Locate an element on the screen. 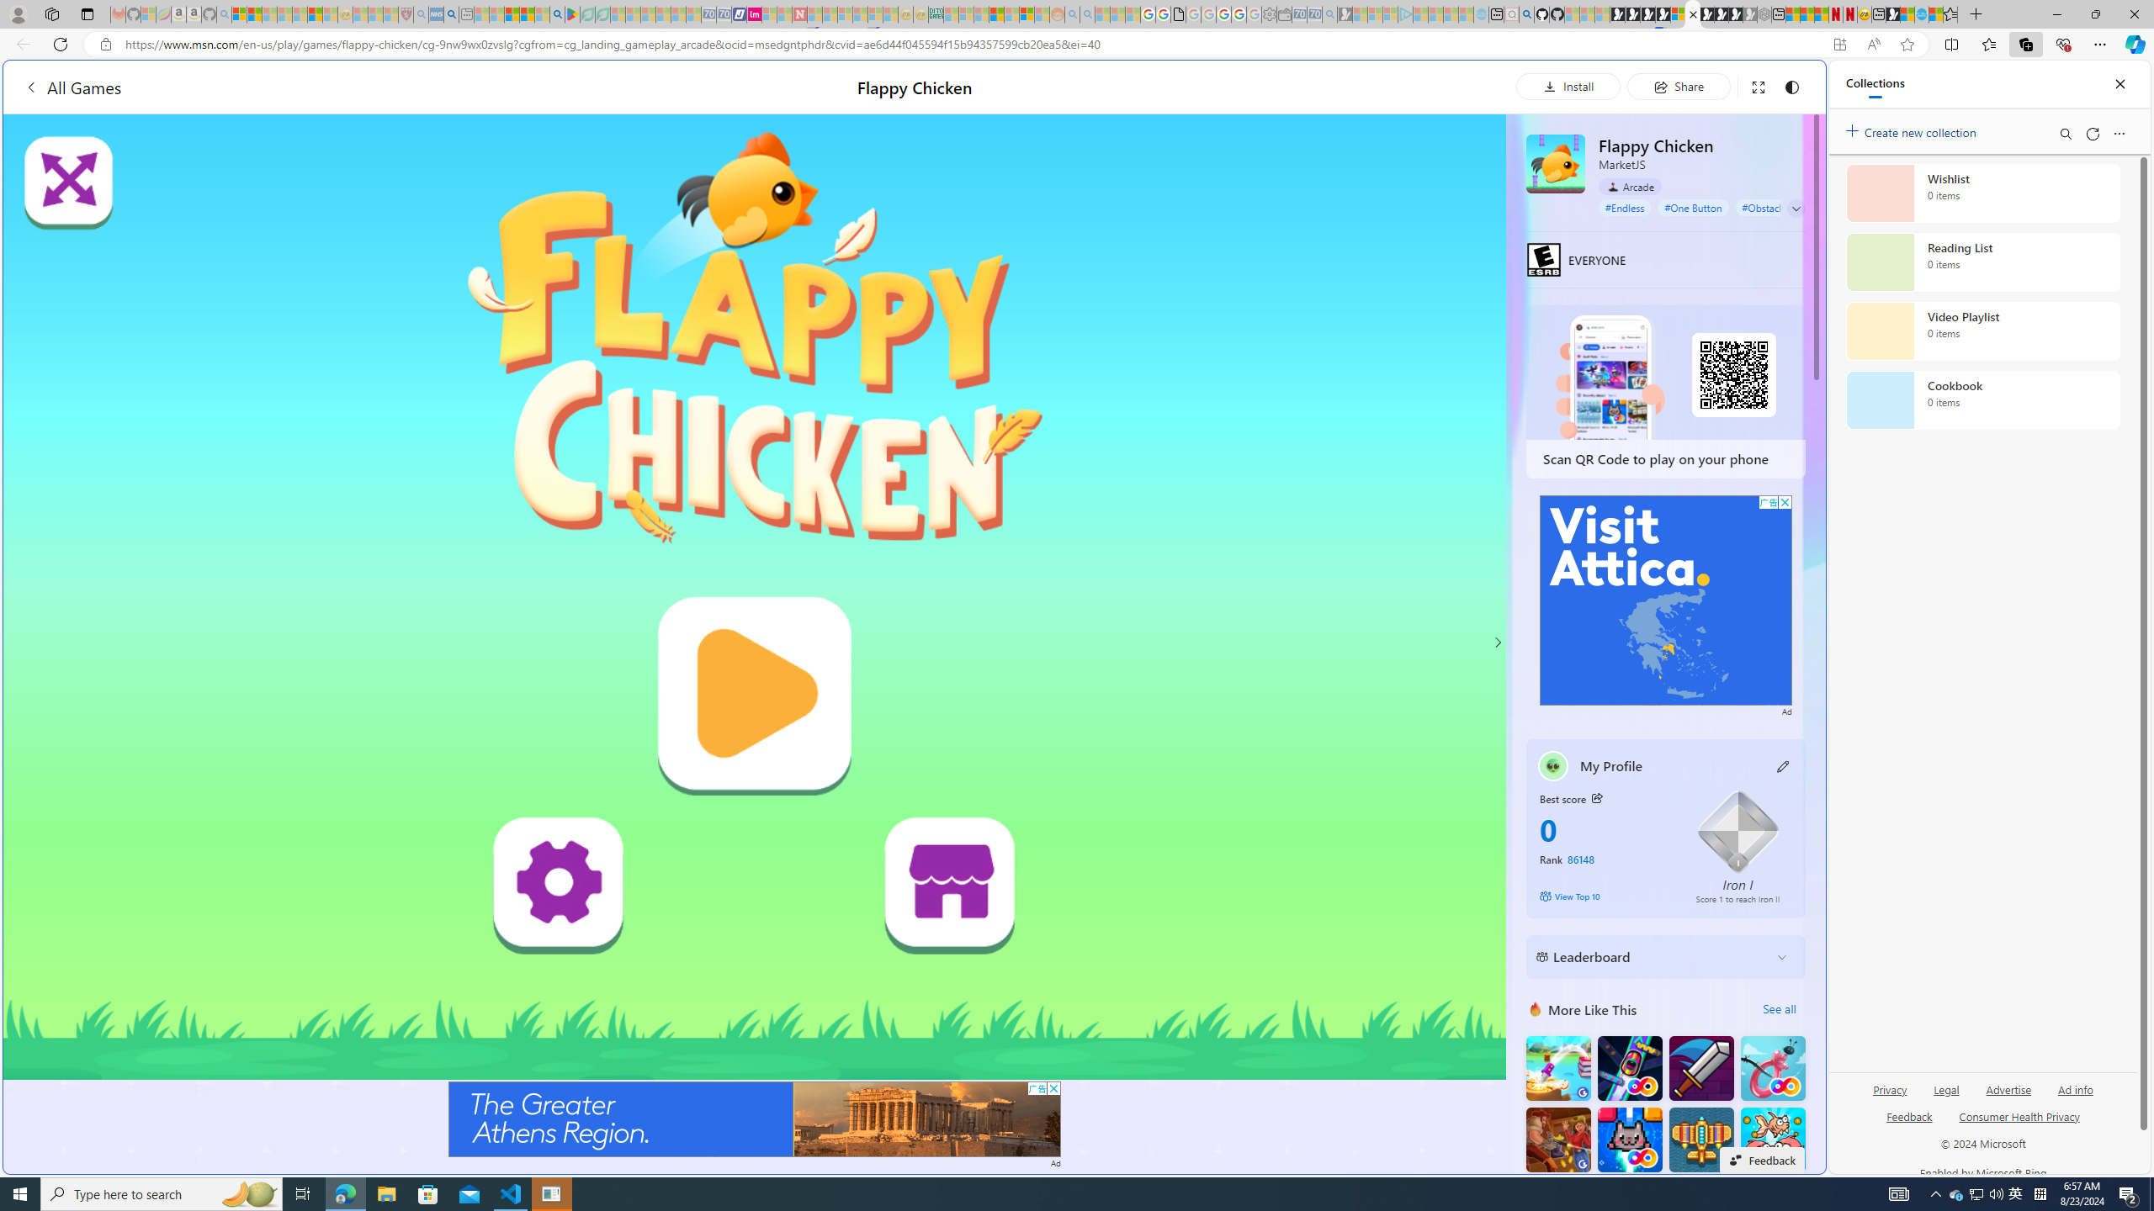 The image size is (2154, 1211). All Games is located at coordinates (321, 87).